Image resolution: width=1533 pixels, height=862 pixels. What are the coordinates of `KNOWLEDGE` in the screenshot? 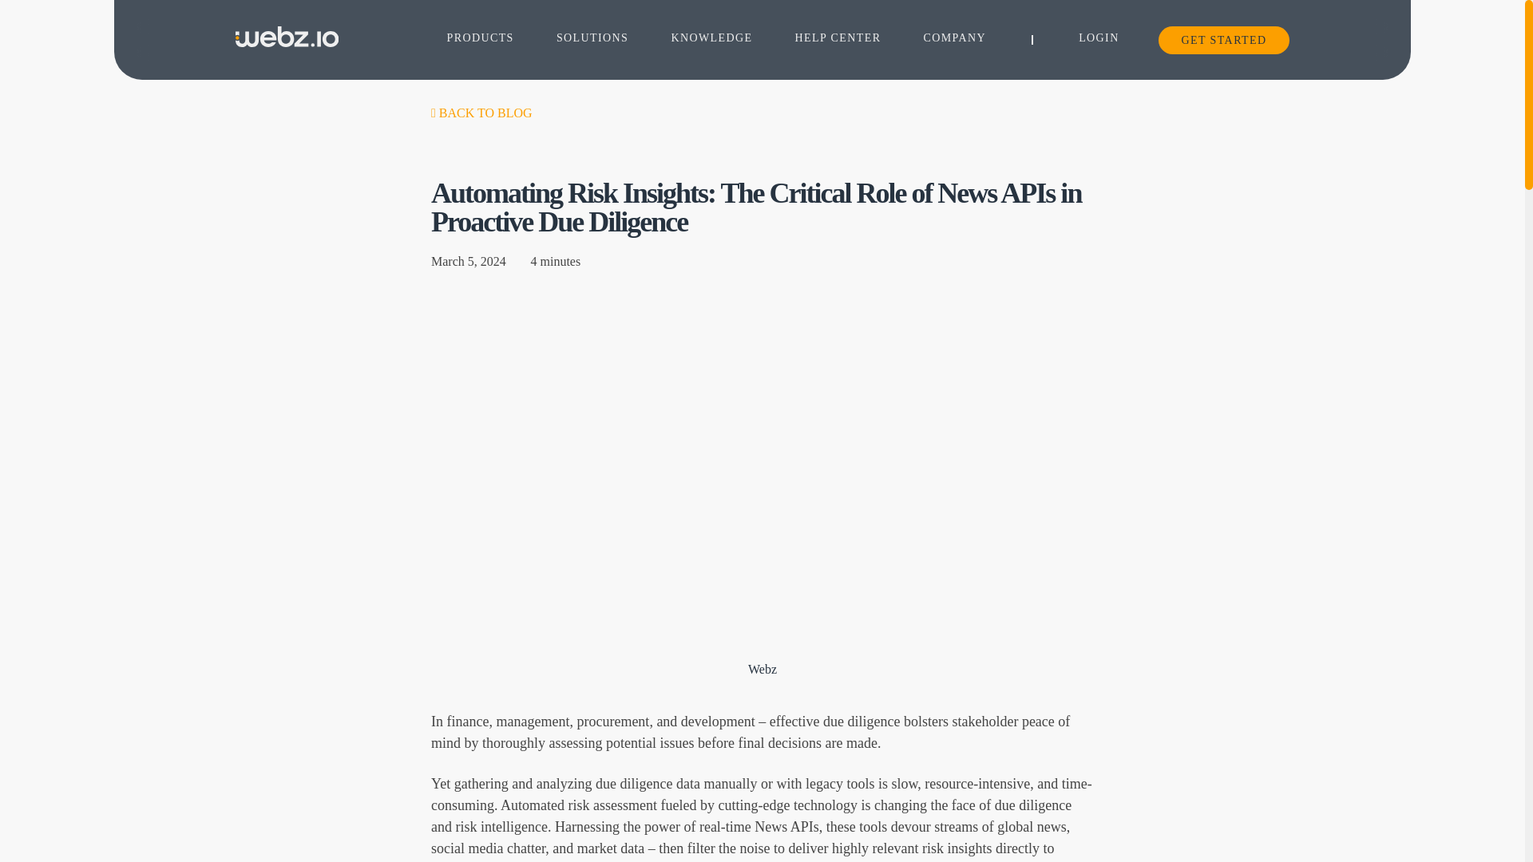 It's located at (711, 39).